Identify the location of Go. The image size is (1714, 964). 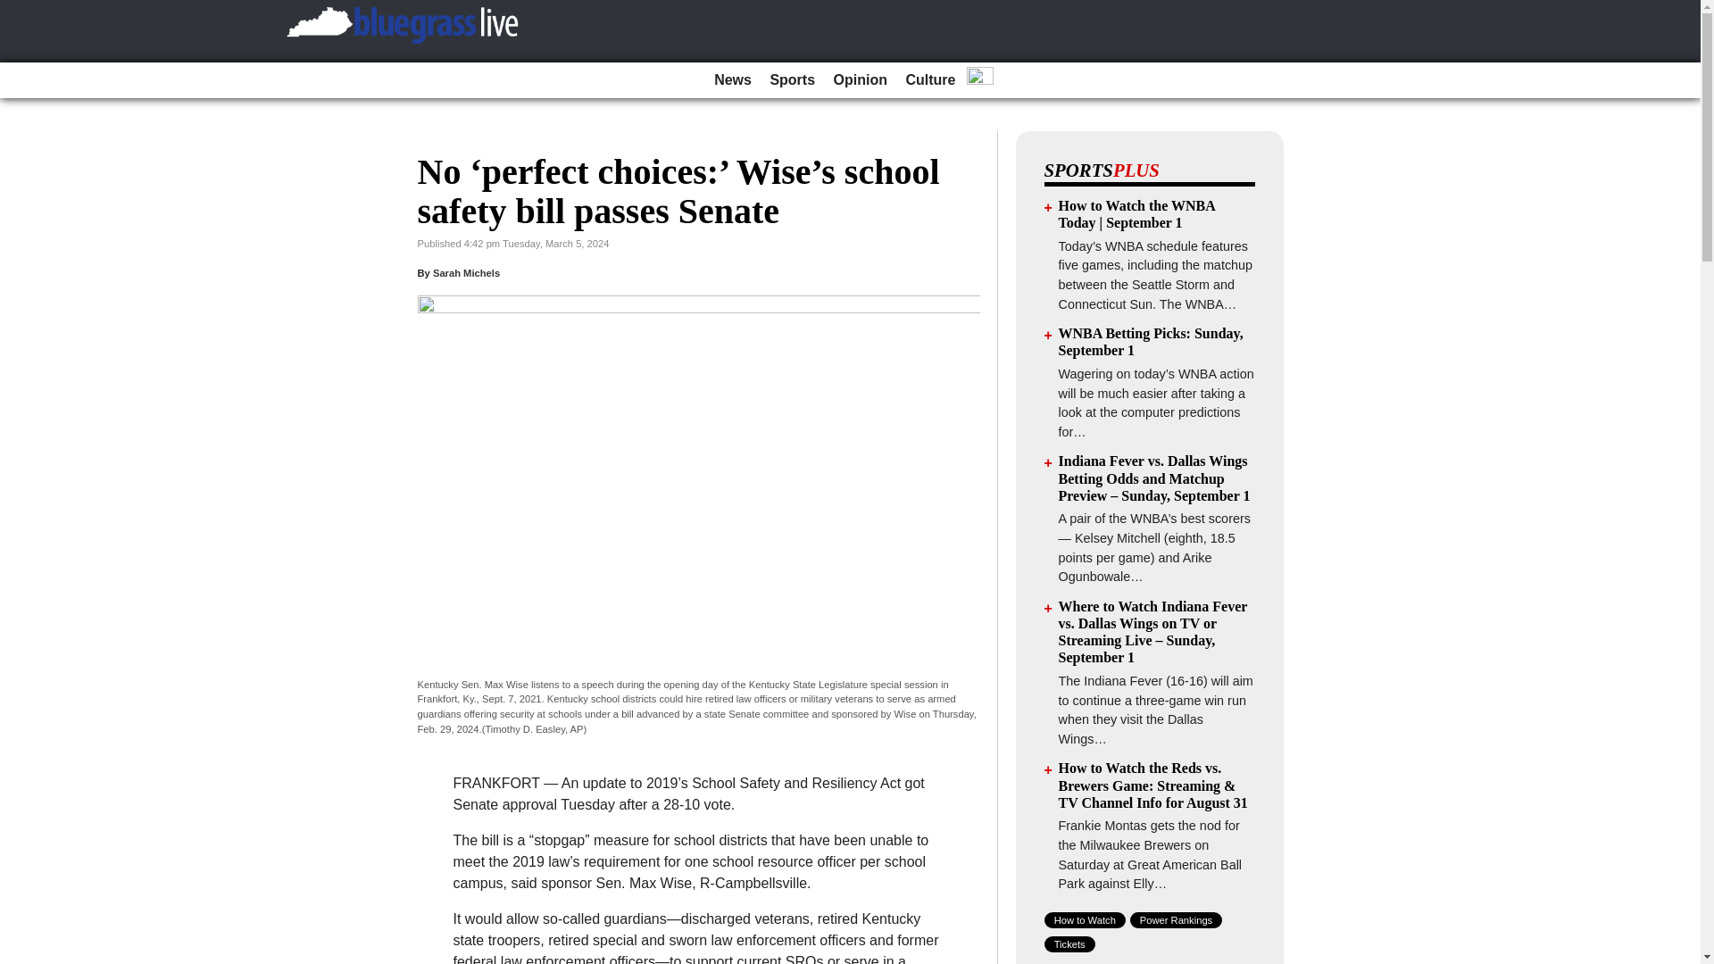
(16, 11).